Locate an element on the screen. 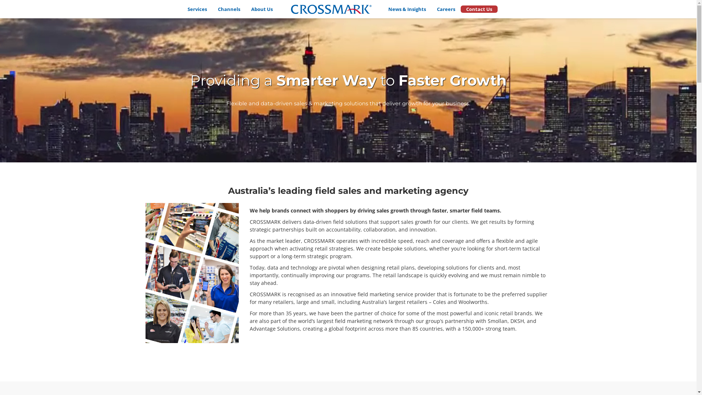 Image resolution: width=702 pixels, height=395 pixels. Careers is located at coordinates (446, 9).